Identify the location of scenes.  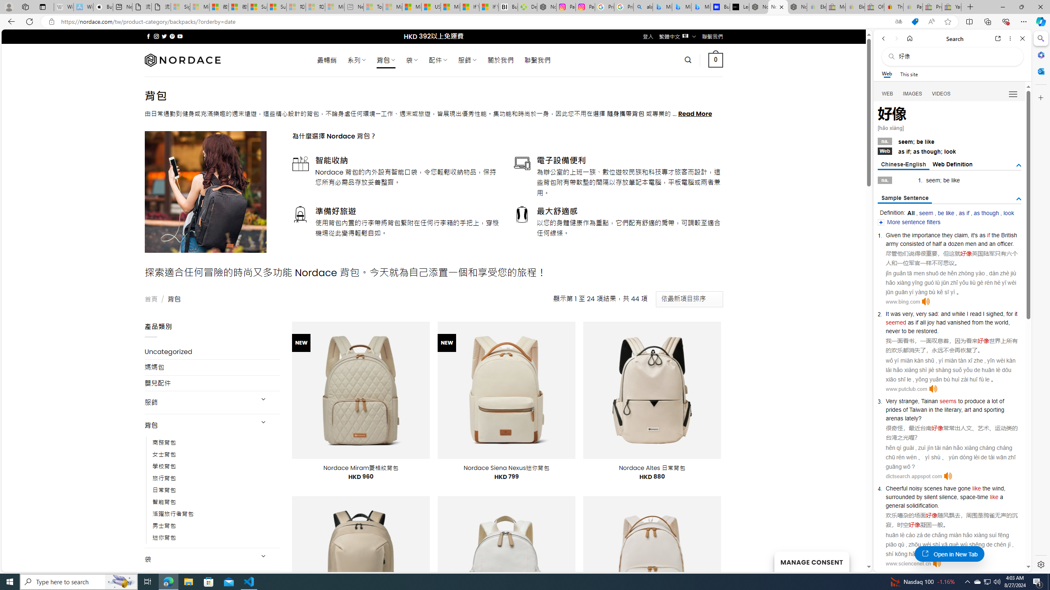
(933, 488).